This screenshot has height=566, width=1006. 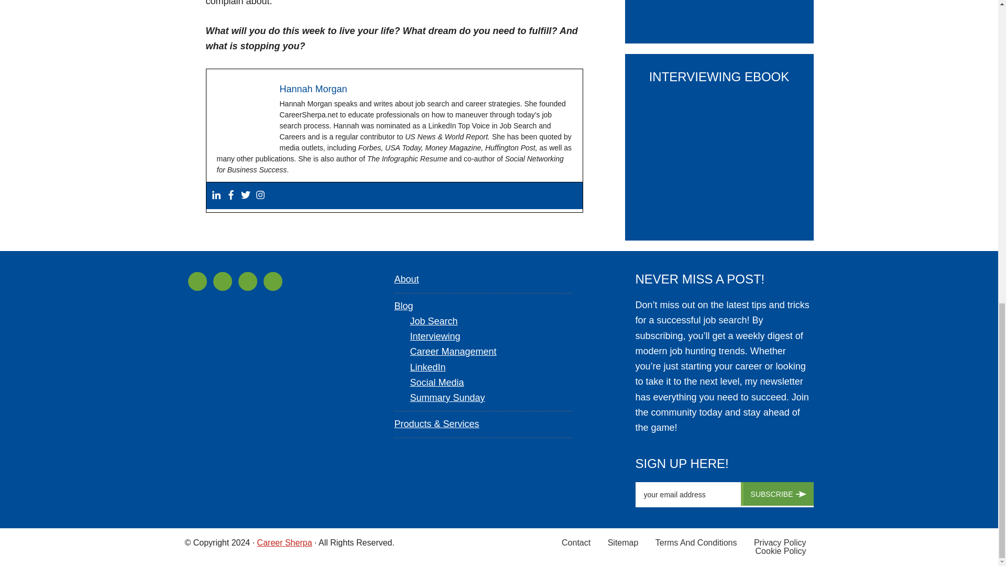 What do you see at coordinates (285, 543) in the screenshot?
I see `Career Sherpa` at bounding box center [285, 543].